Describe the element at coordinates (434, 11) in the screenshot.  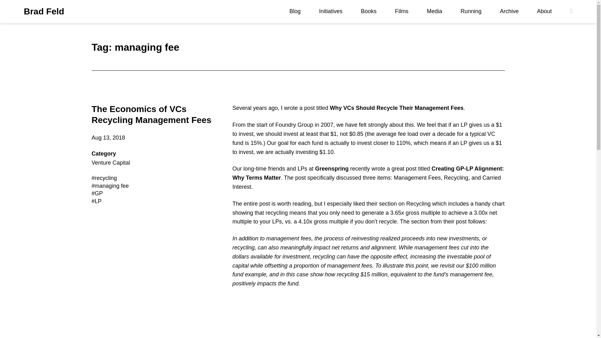
I see `Media` at that location.